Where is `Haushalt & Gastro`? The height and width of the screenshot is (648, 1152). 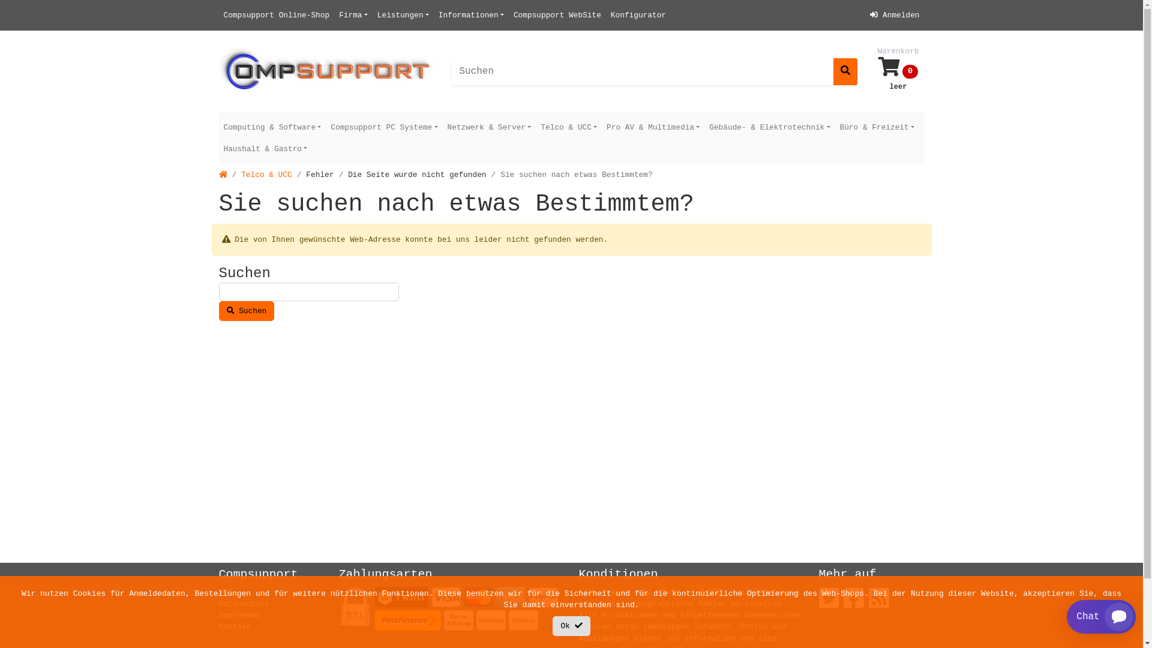 Haushalt & Gastro is located at coordinates (265, 149).